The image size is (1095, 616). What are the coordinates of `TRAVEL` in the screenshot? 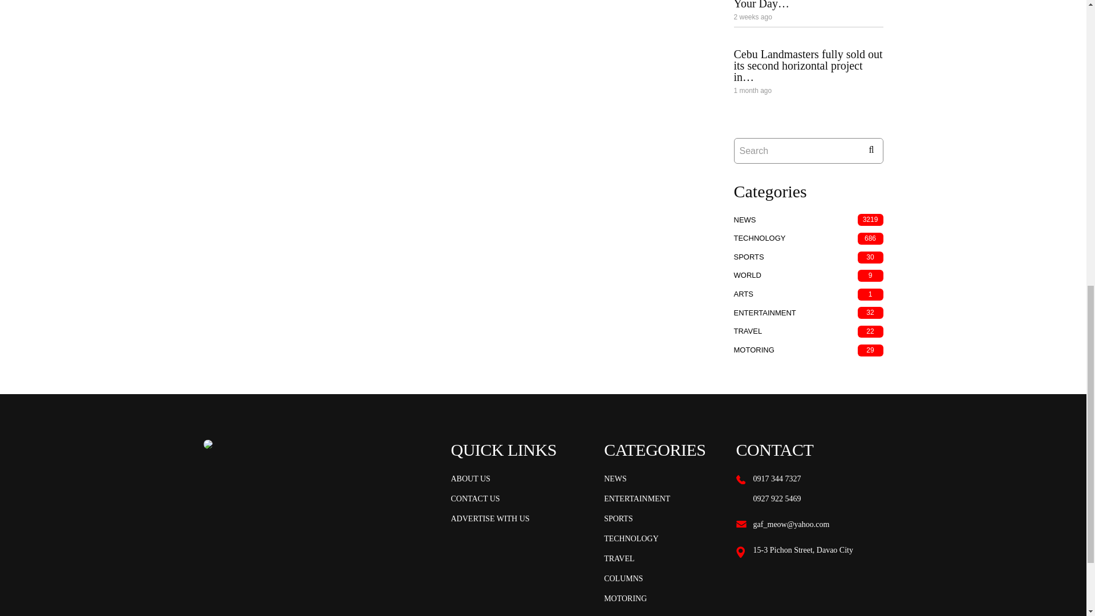 It's located at (748, 331).